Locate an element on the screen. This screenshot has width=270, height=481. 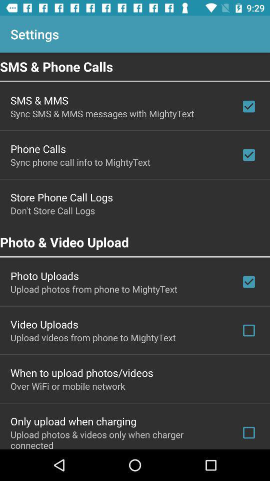
flip to video uploads app is located at coordinates (44, 324).